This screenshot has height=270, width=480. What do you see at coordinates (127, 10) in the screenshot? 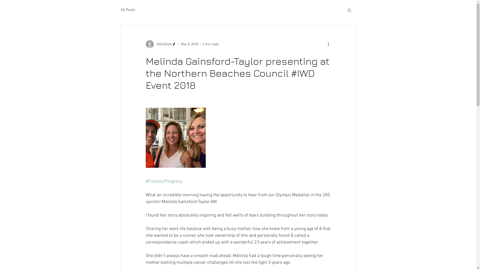
I see `All Posts` at bounding box center [127, 10].